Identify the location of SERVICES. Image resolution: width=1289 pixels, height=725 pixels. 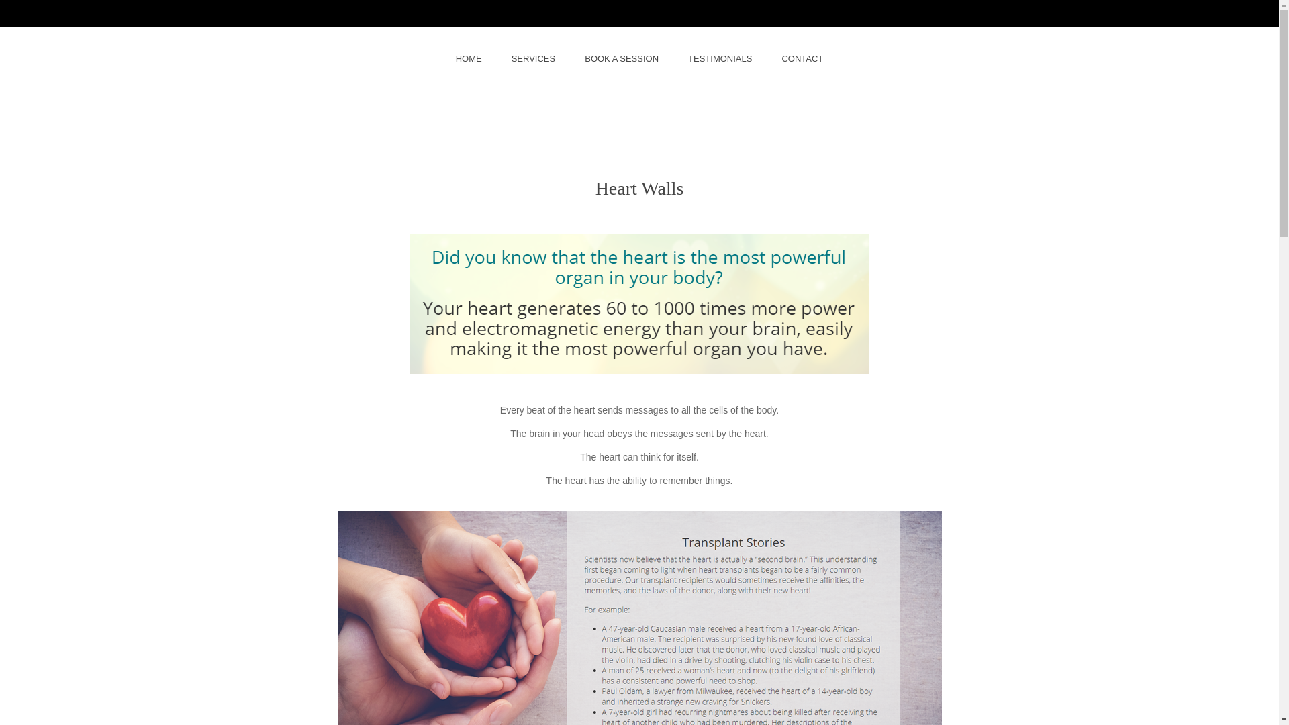
(533, 59).